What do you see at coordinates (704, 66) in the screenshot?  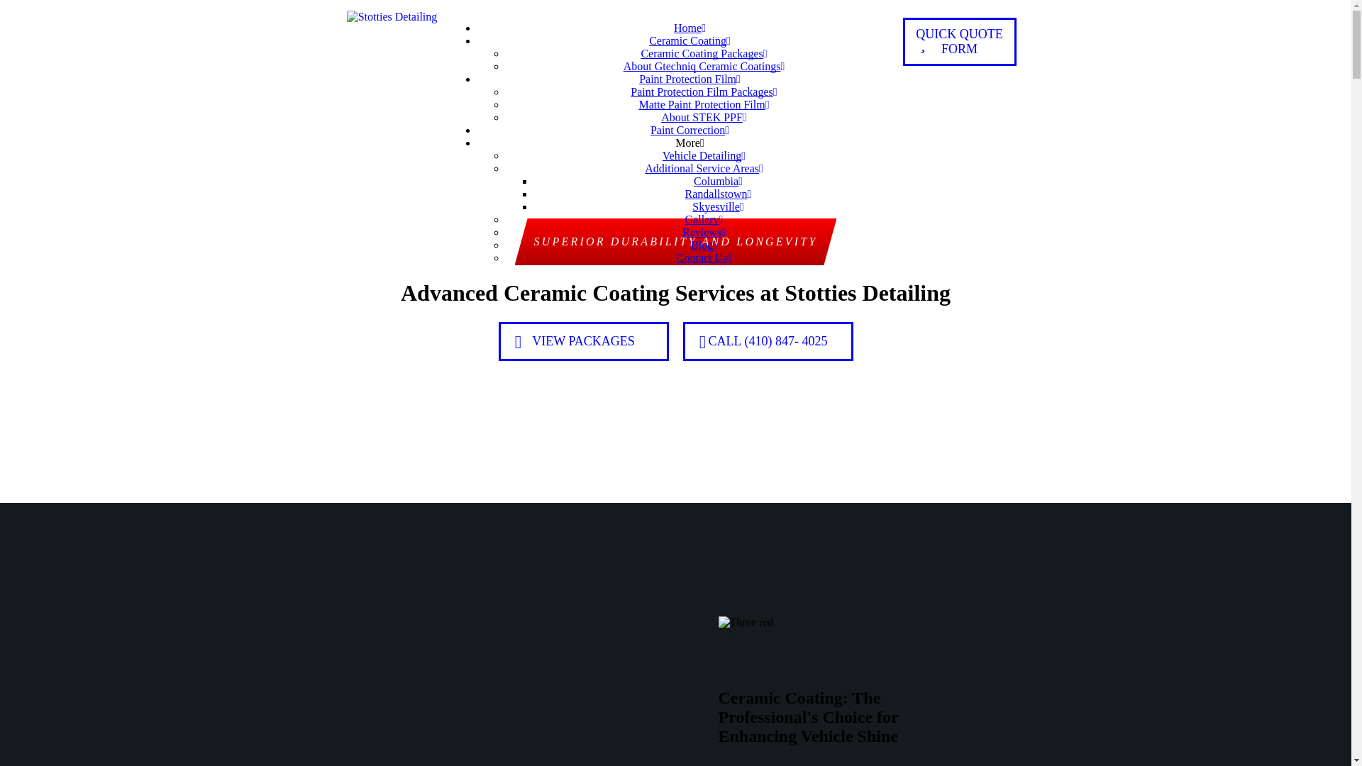 I see `About Gtechniq Ceramic Coatings` at bounding box center [704, 66].